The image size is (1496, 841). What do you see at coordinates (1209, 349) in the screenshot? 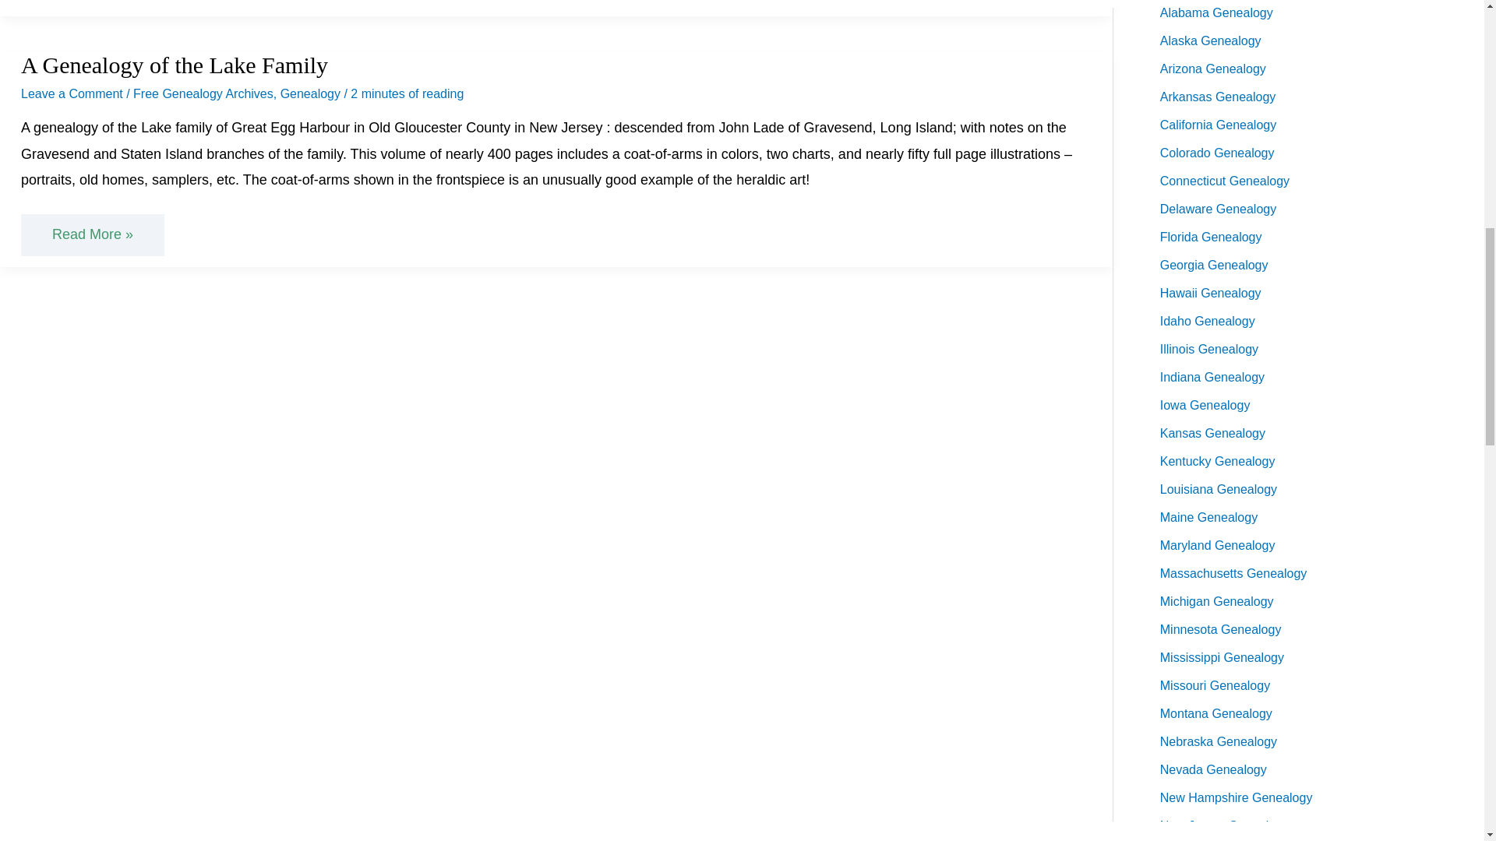
I see `Illinois Genealogy` at bounding box center [1209, 349].